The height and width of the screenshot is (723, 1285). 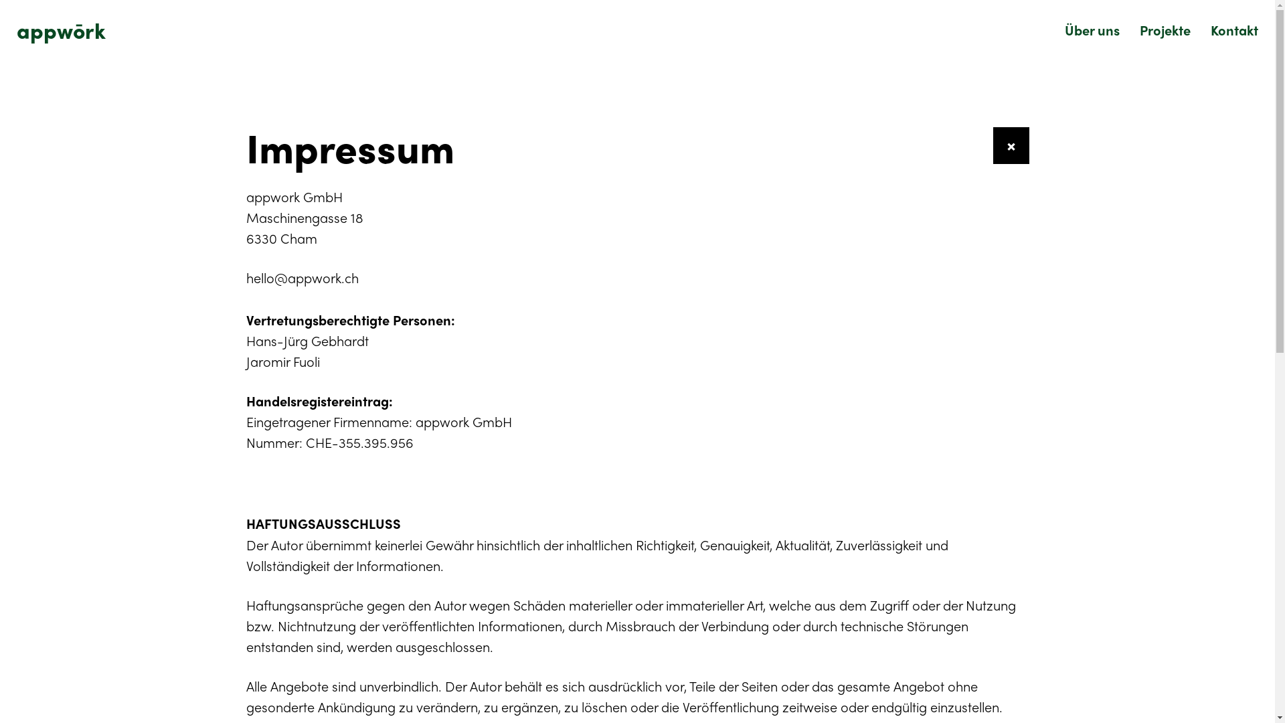 What do you see at coordinates (1165, 29) in the screenshot?
I see `Projekte` at bounding box center [1165, 29].